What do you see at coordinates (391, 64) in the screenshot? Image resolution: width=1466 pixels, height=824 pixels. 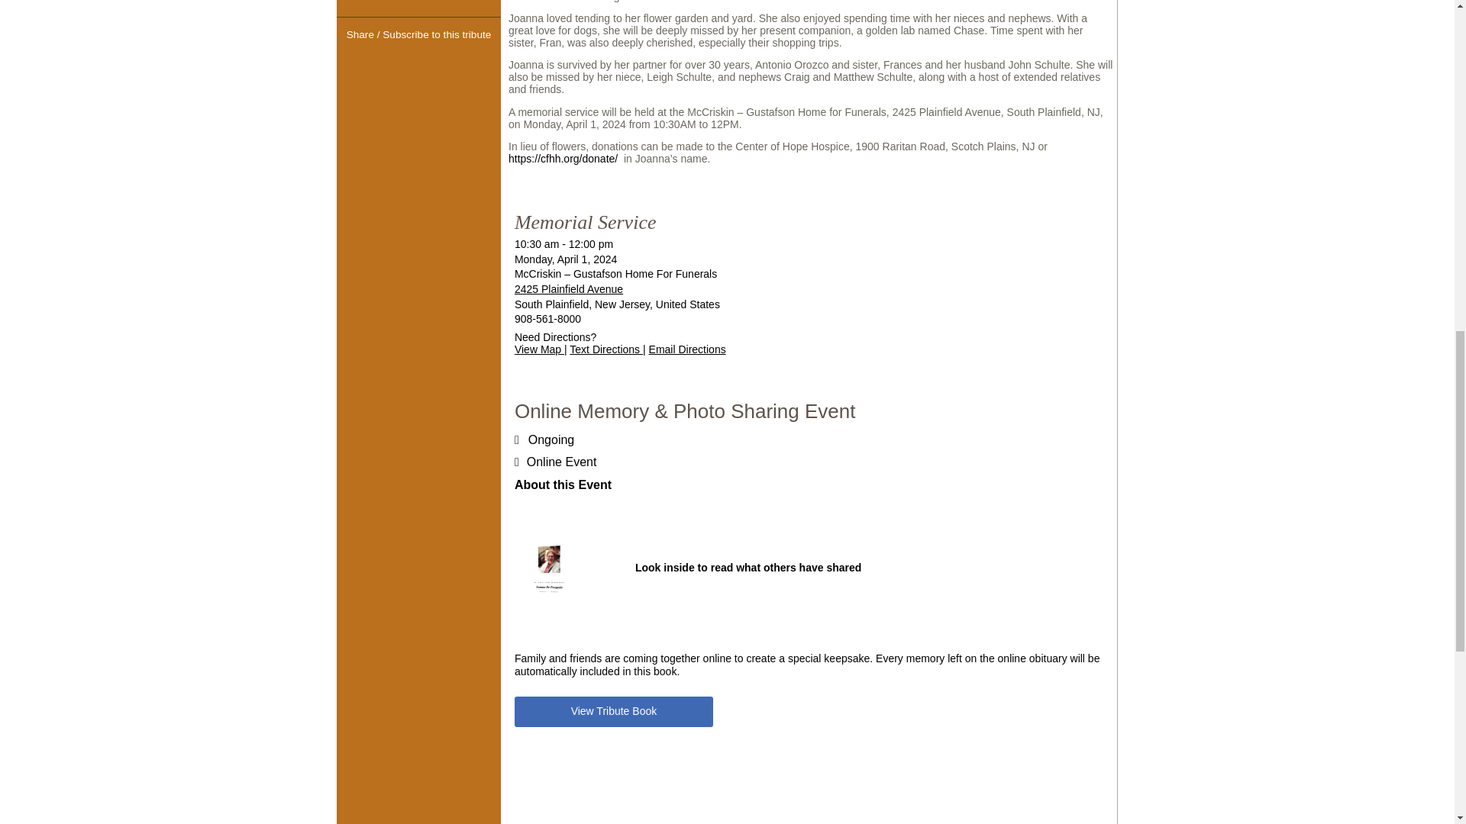 I see `Facebook` at bounding box center [391, 64].